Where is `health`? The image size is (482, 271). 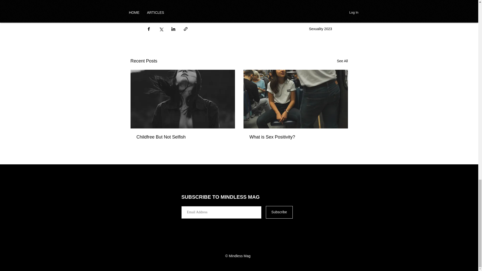
health is located at coordinates (201, 2).